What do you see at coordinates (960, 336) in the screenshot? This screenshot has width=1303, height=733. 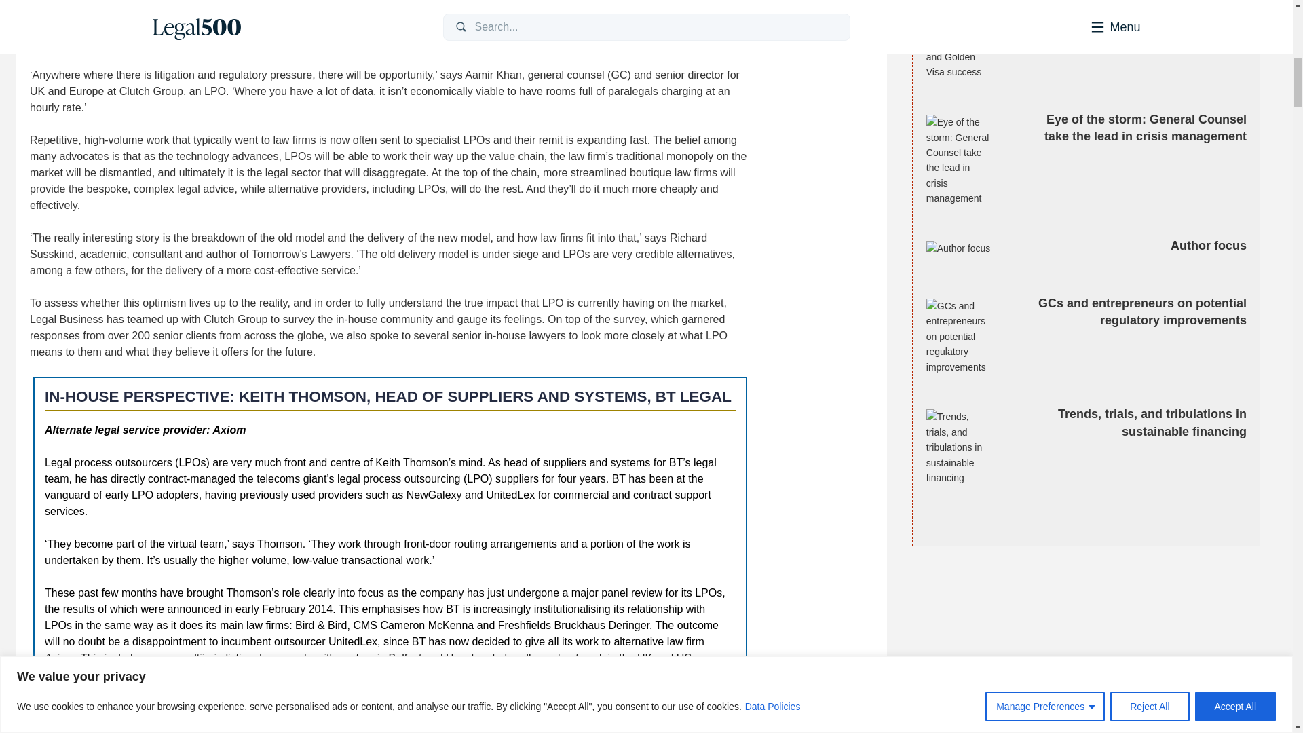 I see `GCs and entrepreneurs on potential regulatory improvements` at bounding box center [960, 336].